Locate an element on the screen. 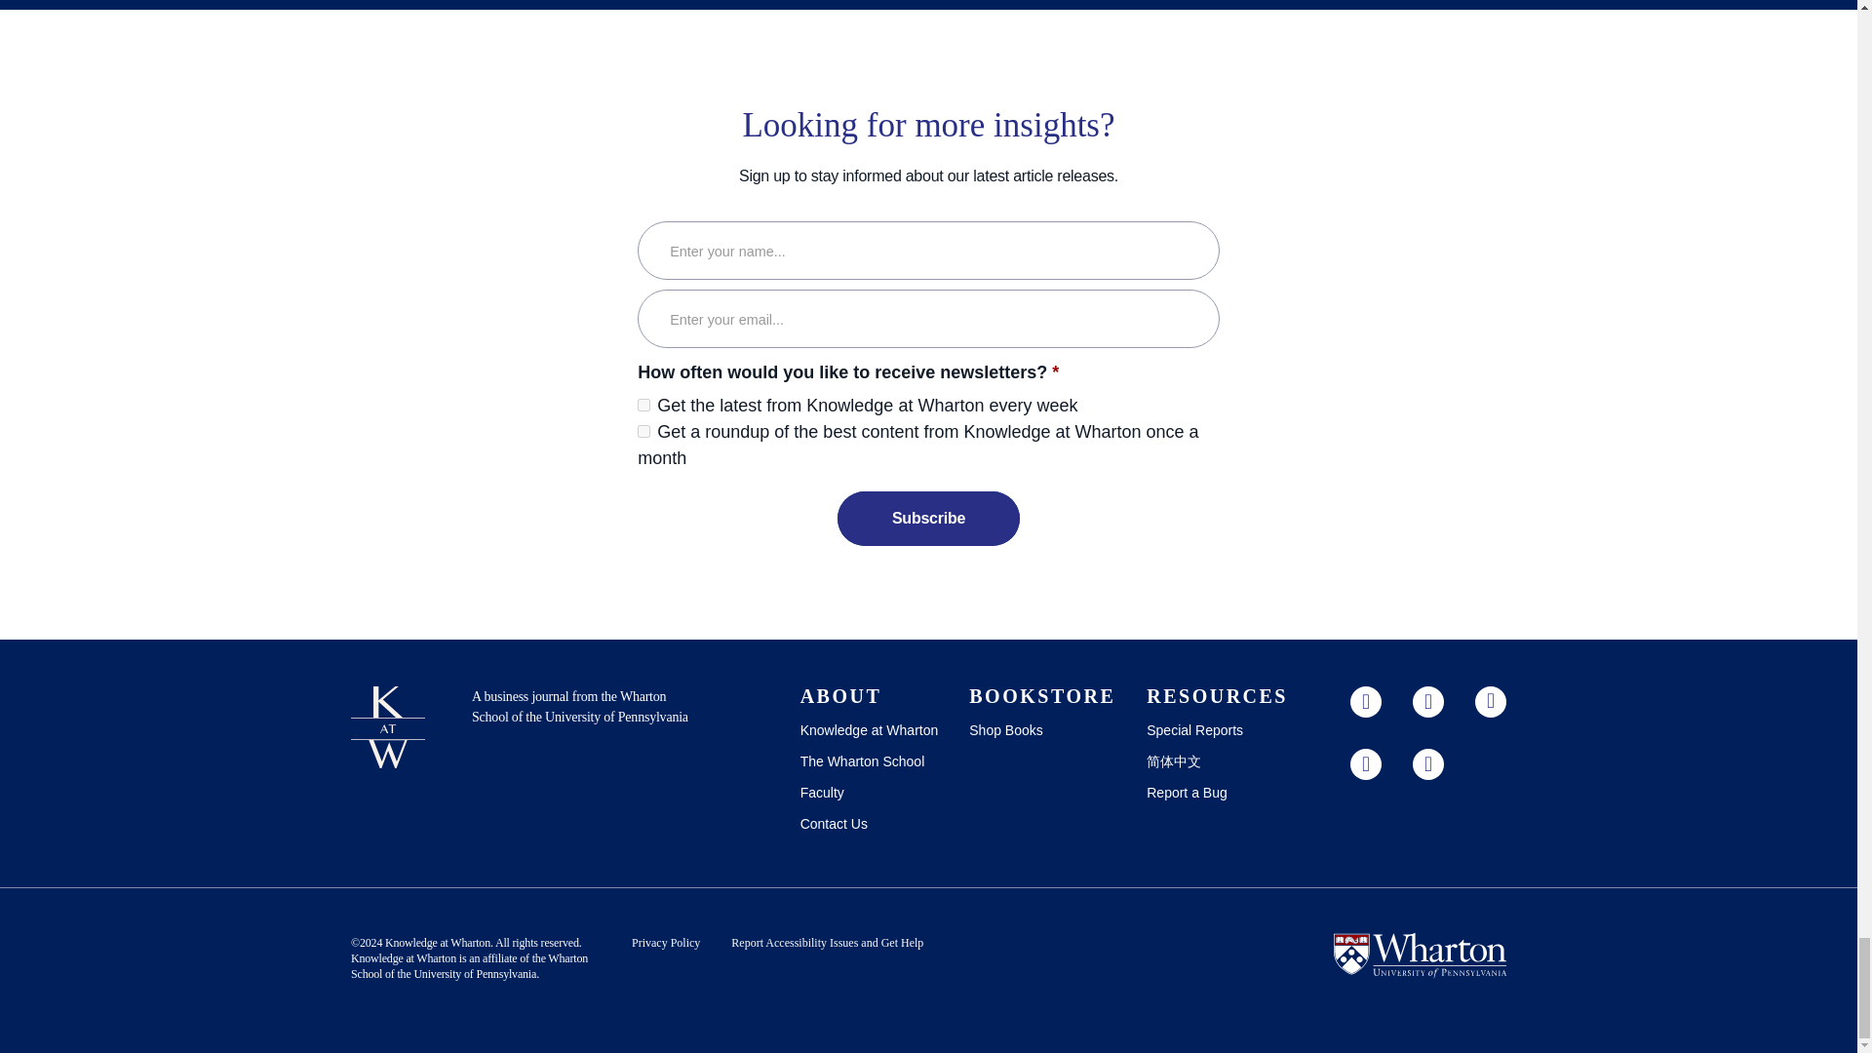 The image size is (1872, 1053). 6836382 is located at coordinates (643, 406).